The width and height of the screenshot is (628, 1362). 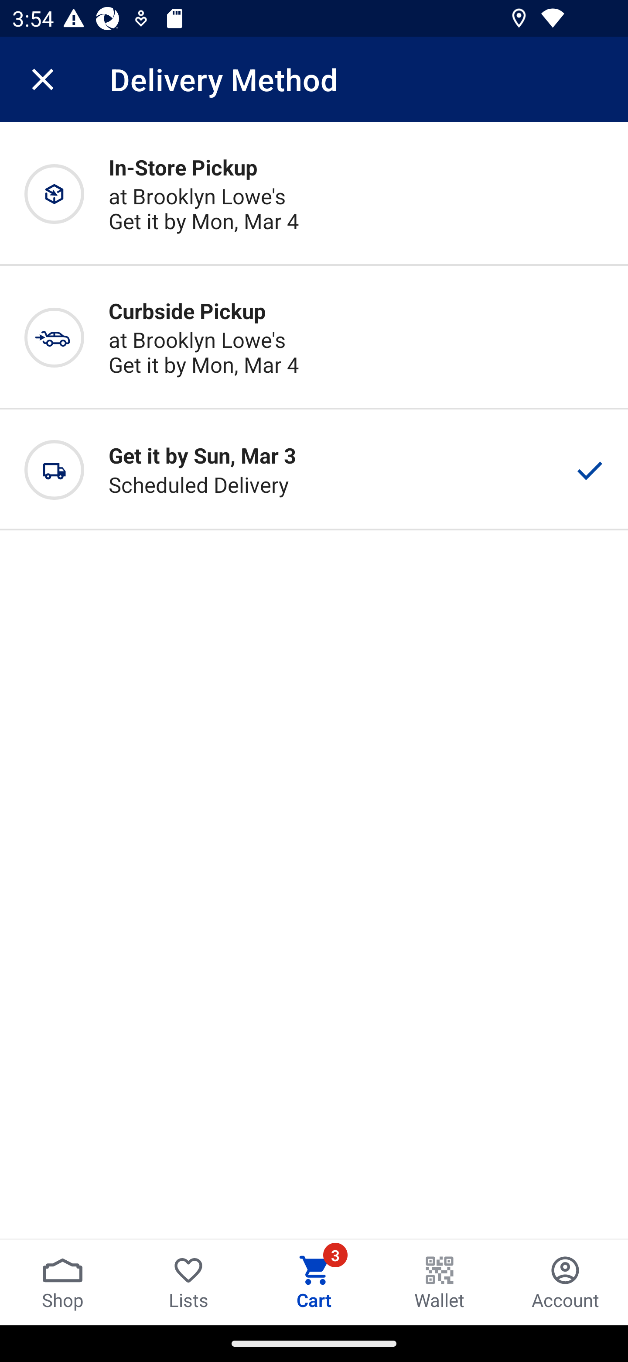 I want to click on Lists, so click(x=188, y=1282).